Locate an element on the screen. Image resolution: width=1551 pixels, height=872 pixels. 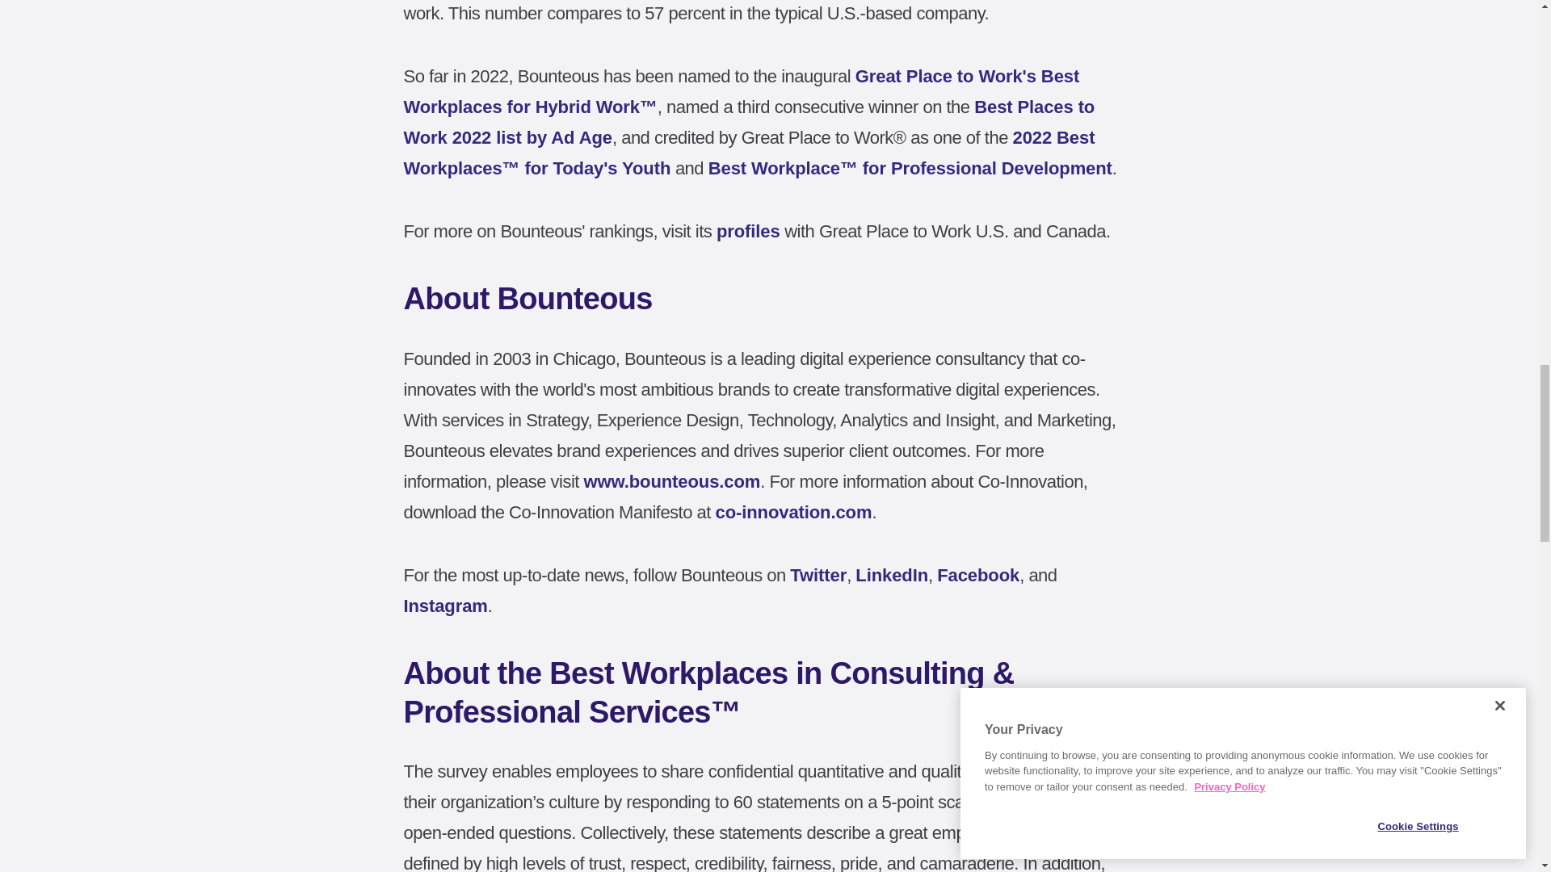
www.bounteous.com is located at coordinates (671, 481).